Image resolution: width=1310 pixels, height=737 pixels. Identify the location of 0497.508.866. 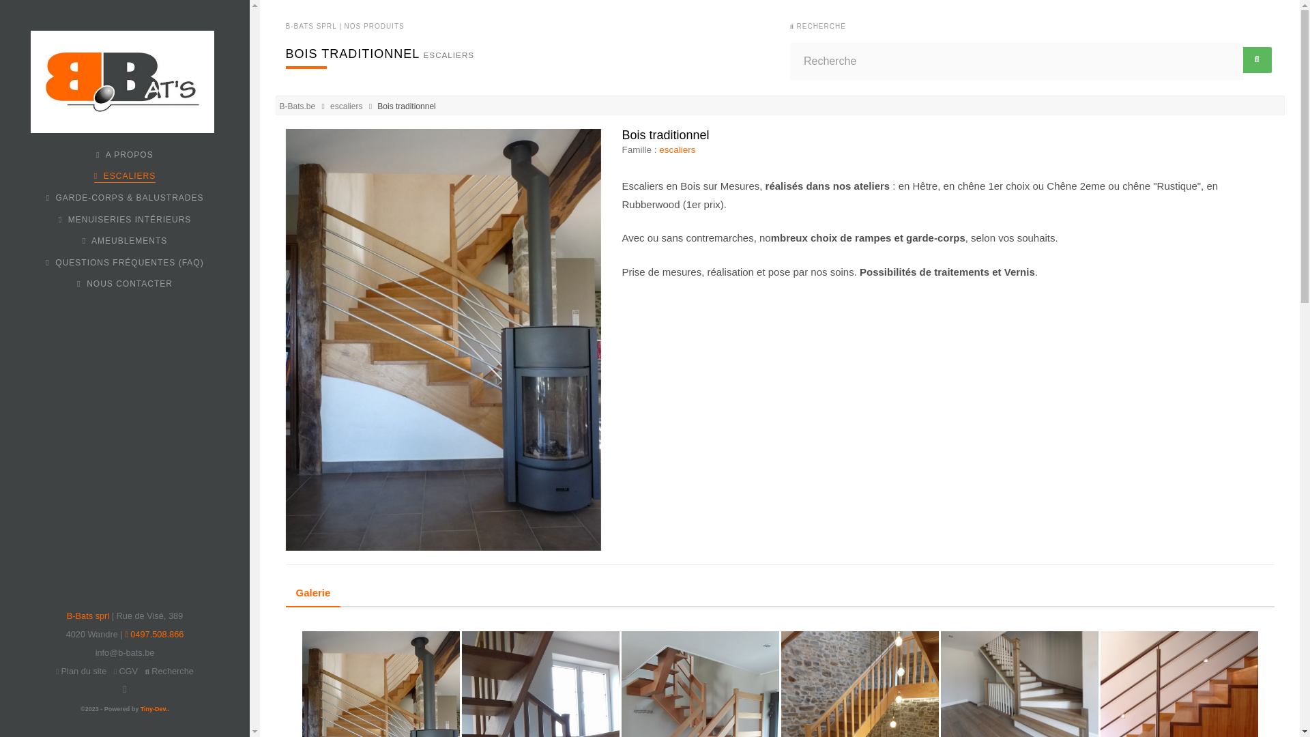
(154, 635).